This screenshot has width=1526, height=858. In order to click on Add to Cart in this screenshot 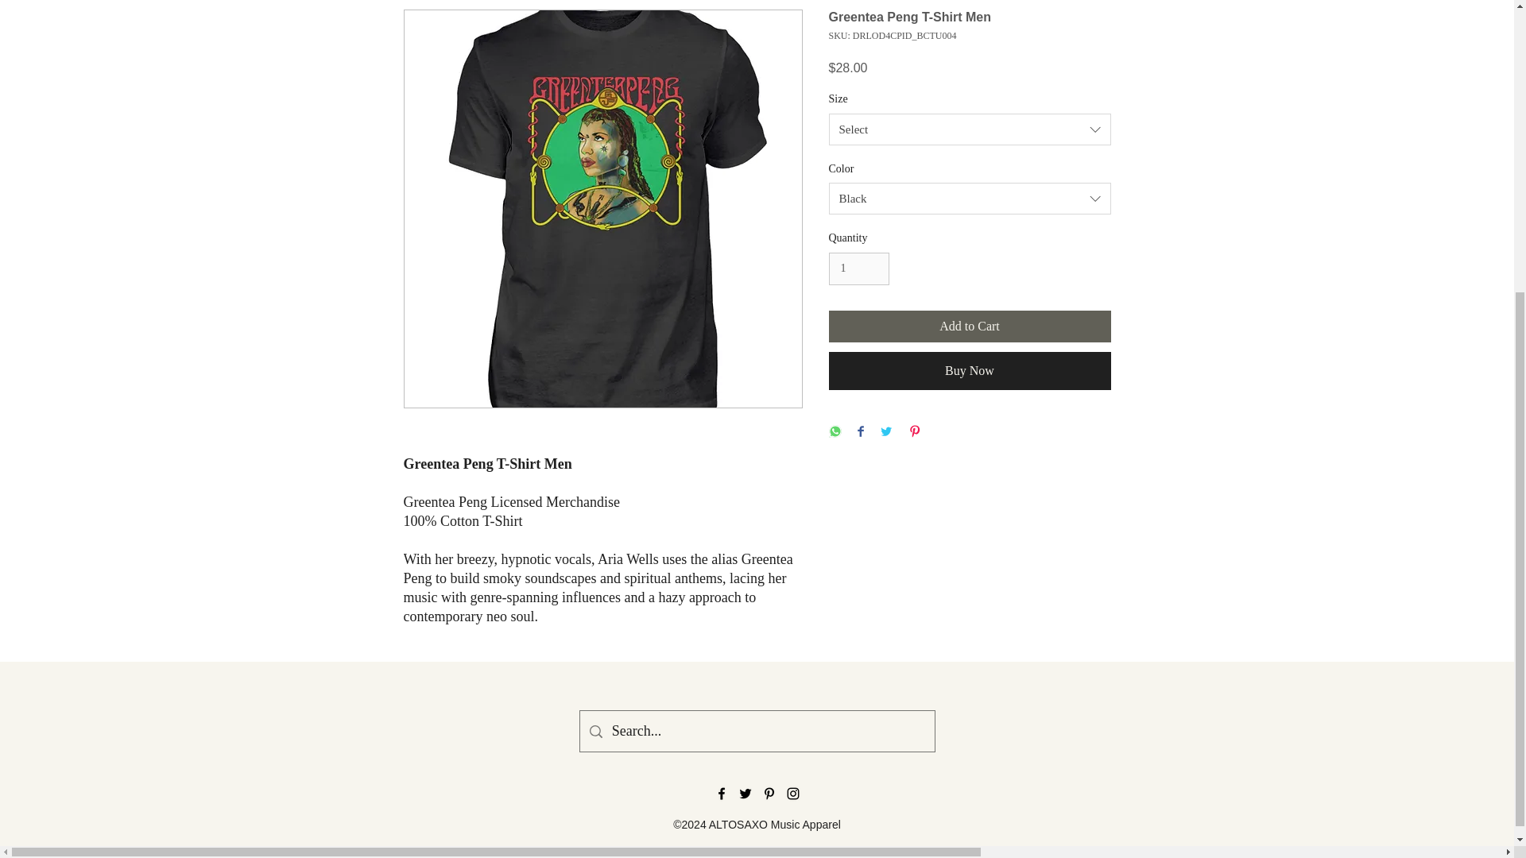, I will do `click(970, 326)`.